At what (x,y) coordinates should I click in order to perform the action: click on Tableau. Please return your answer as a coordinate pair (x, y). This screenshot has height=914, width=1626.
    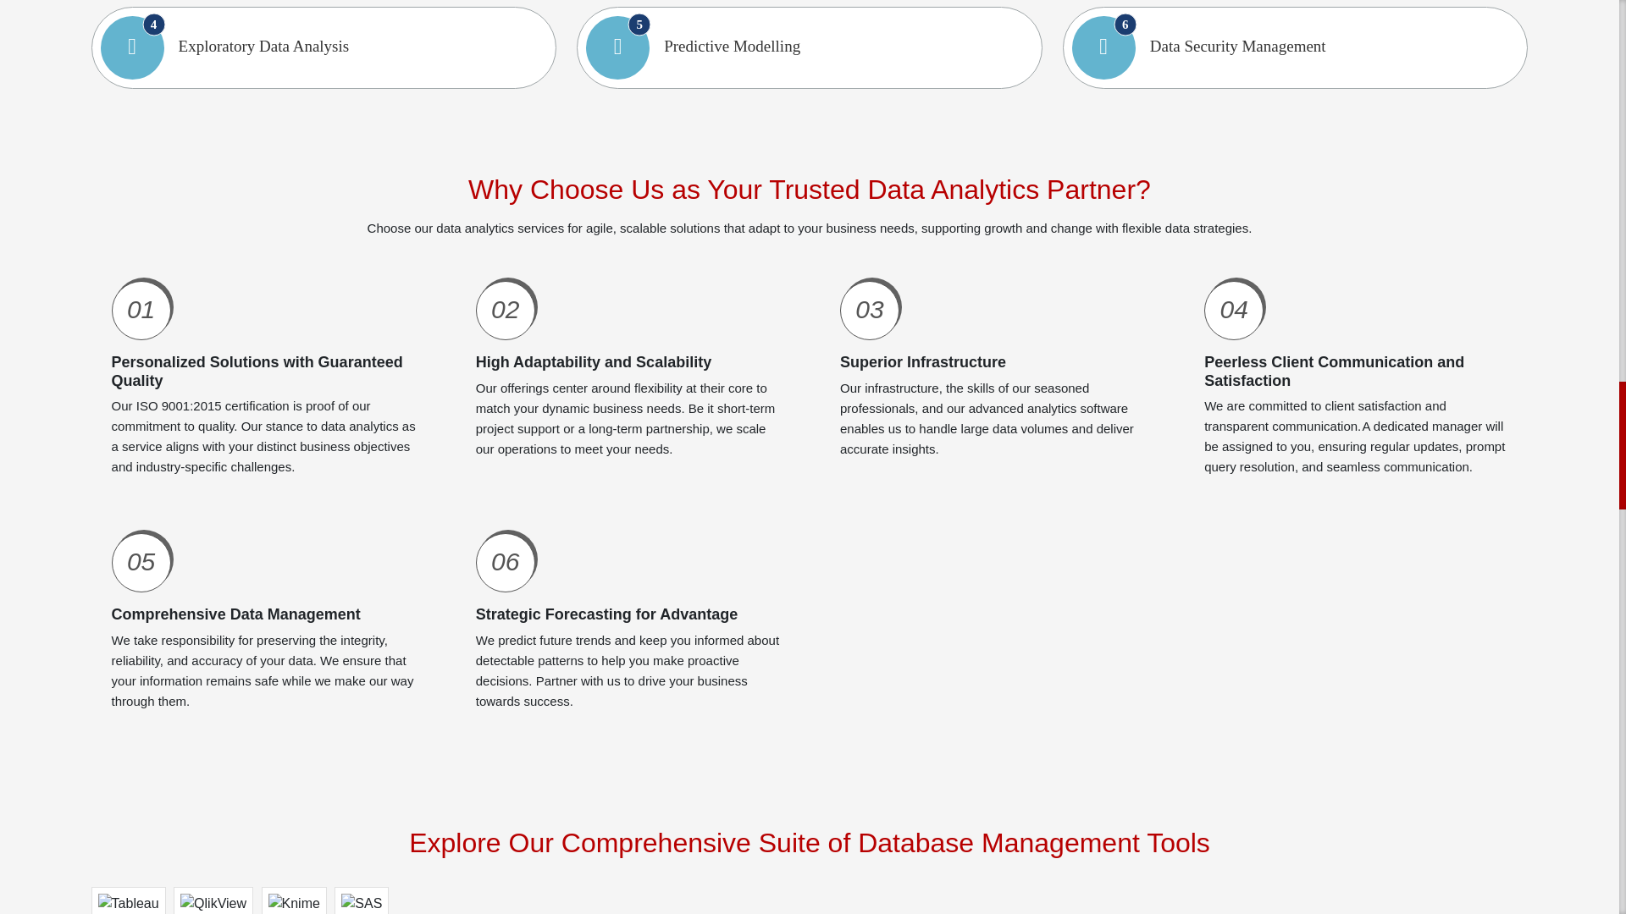
    Looking at the image, I should click on (128, 900).